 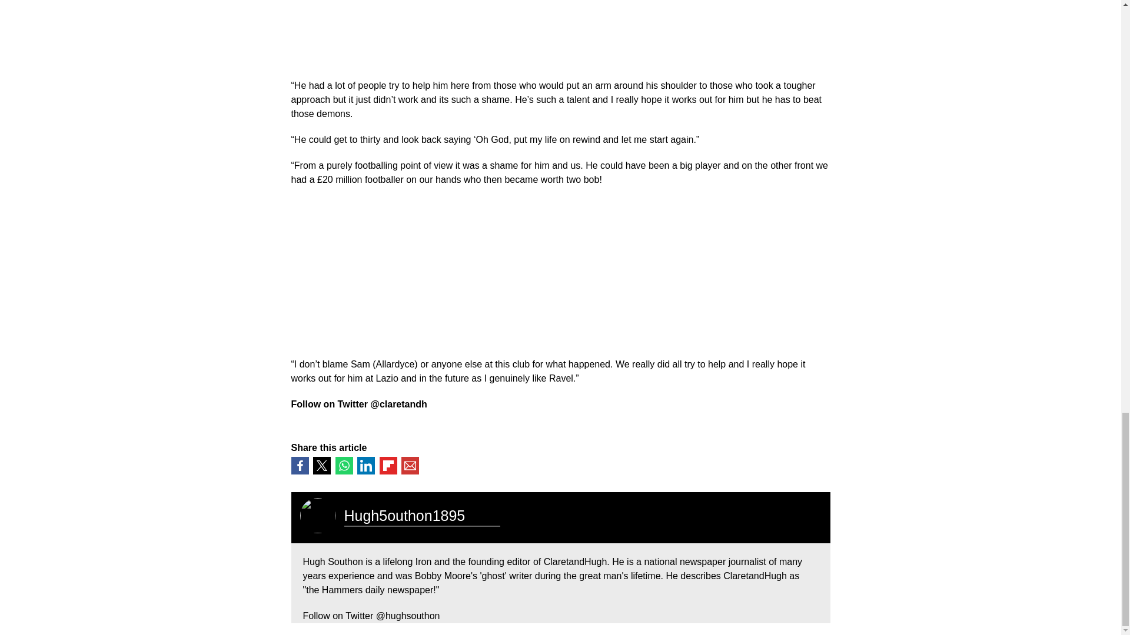 I want to click on share on Flipboard, so click(x=387, y=465).